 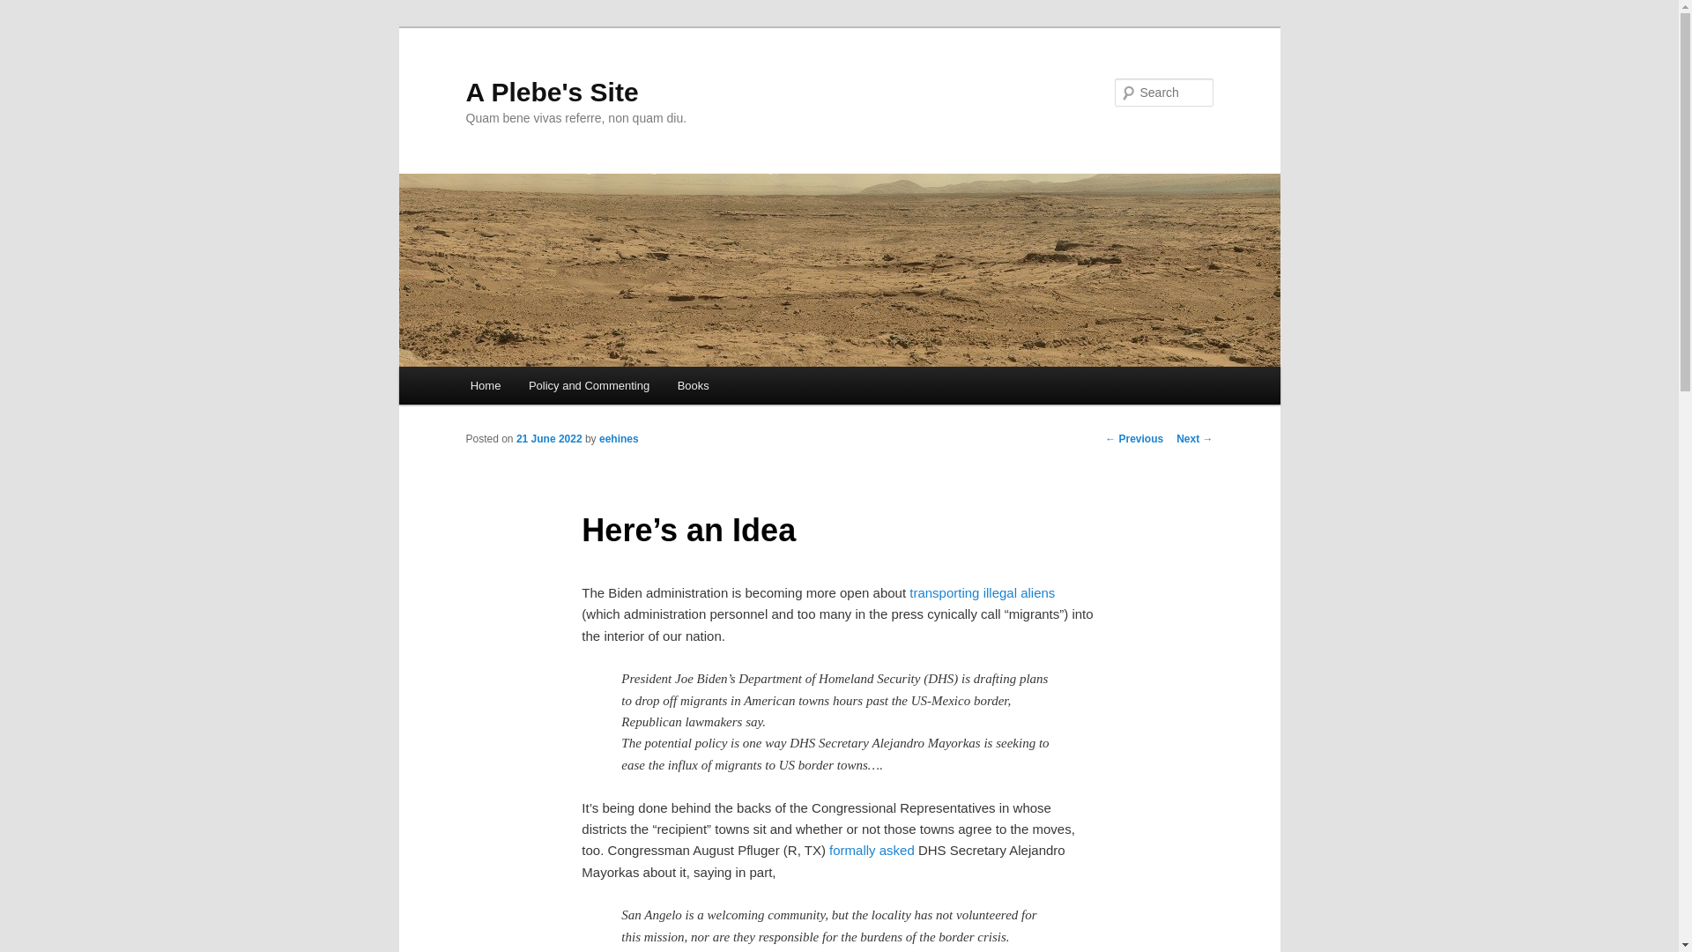 What do you see at coordinates (693, 385) in the screenshot?
I see `Books` at bounding box center [693, 385].